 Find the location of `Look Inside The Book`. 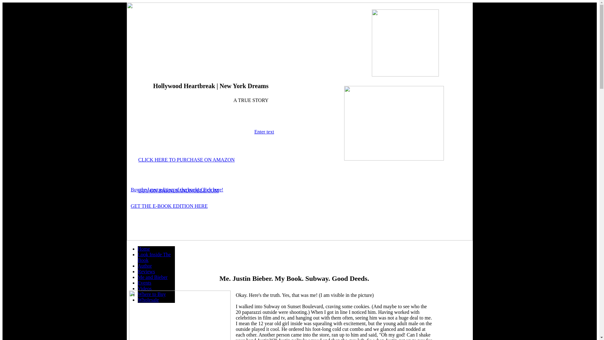

Look Inside The Book is located at coordinates (154, 257).